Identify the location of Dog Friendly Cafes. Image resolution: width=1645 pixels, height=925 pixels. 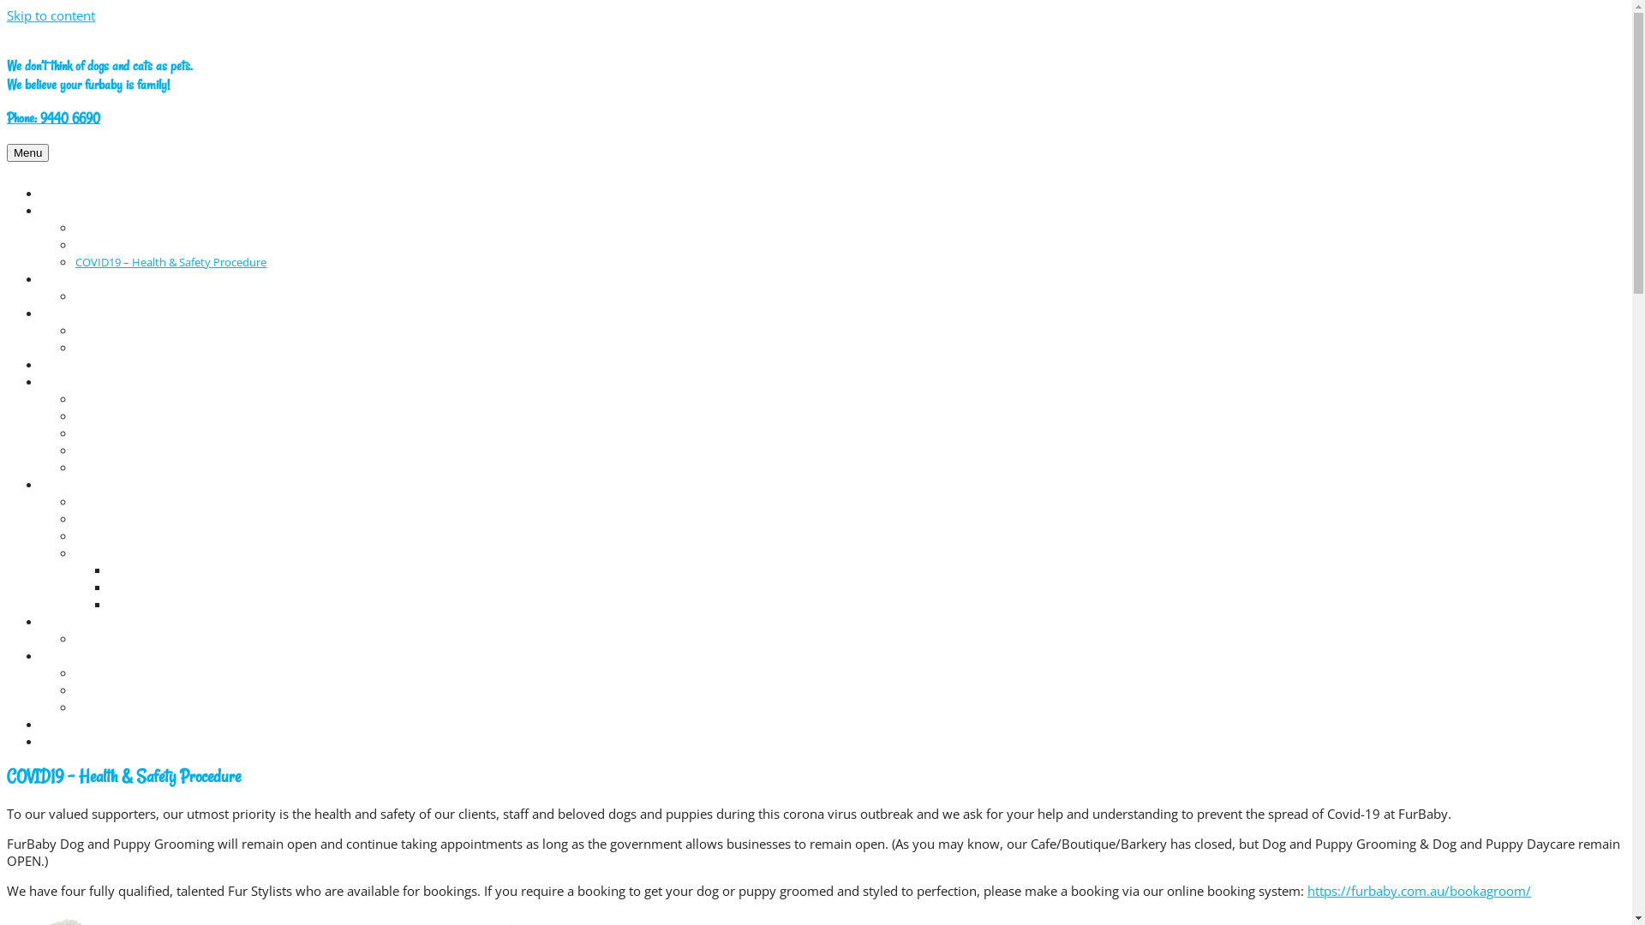
(123, 399).